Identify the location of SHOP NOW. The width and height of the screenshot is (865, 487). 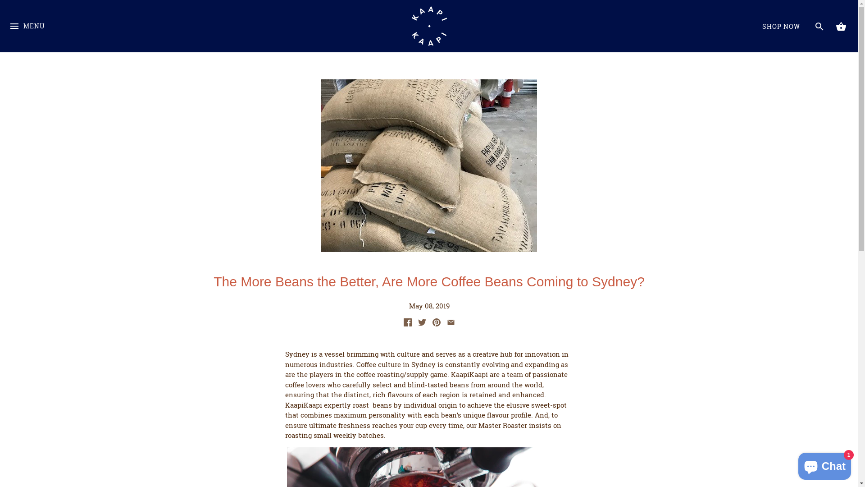
(781, 27).